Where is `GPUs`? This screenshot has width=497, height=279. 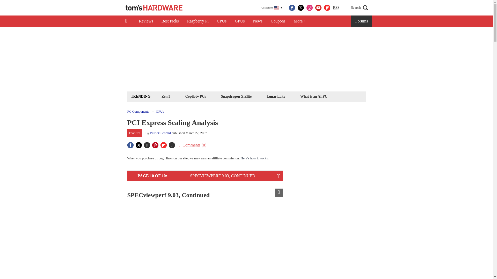 GPUs is located at coordinates (240, 21).